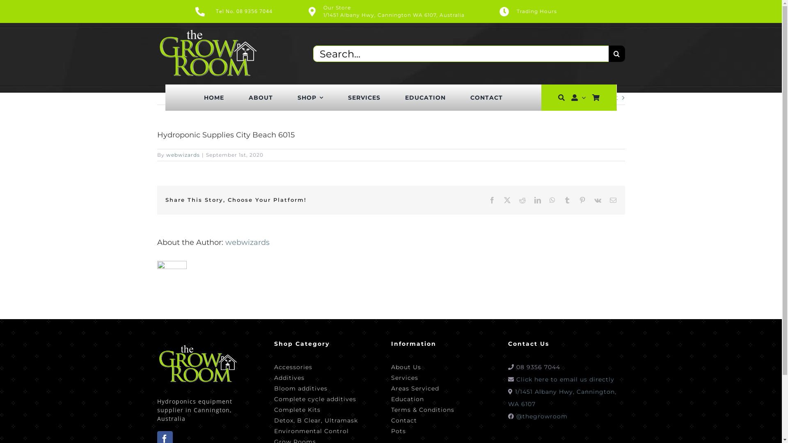  I want to click on HOME, so click(214, 98).